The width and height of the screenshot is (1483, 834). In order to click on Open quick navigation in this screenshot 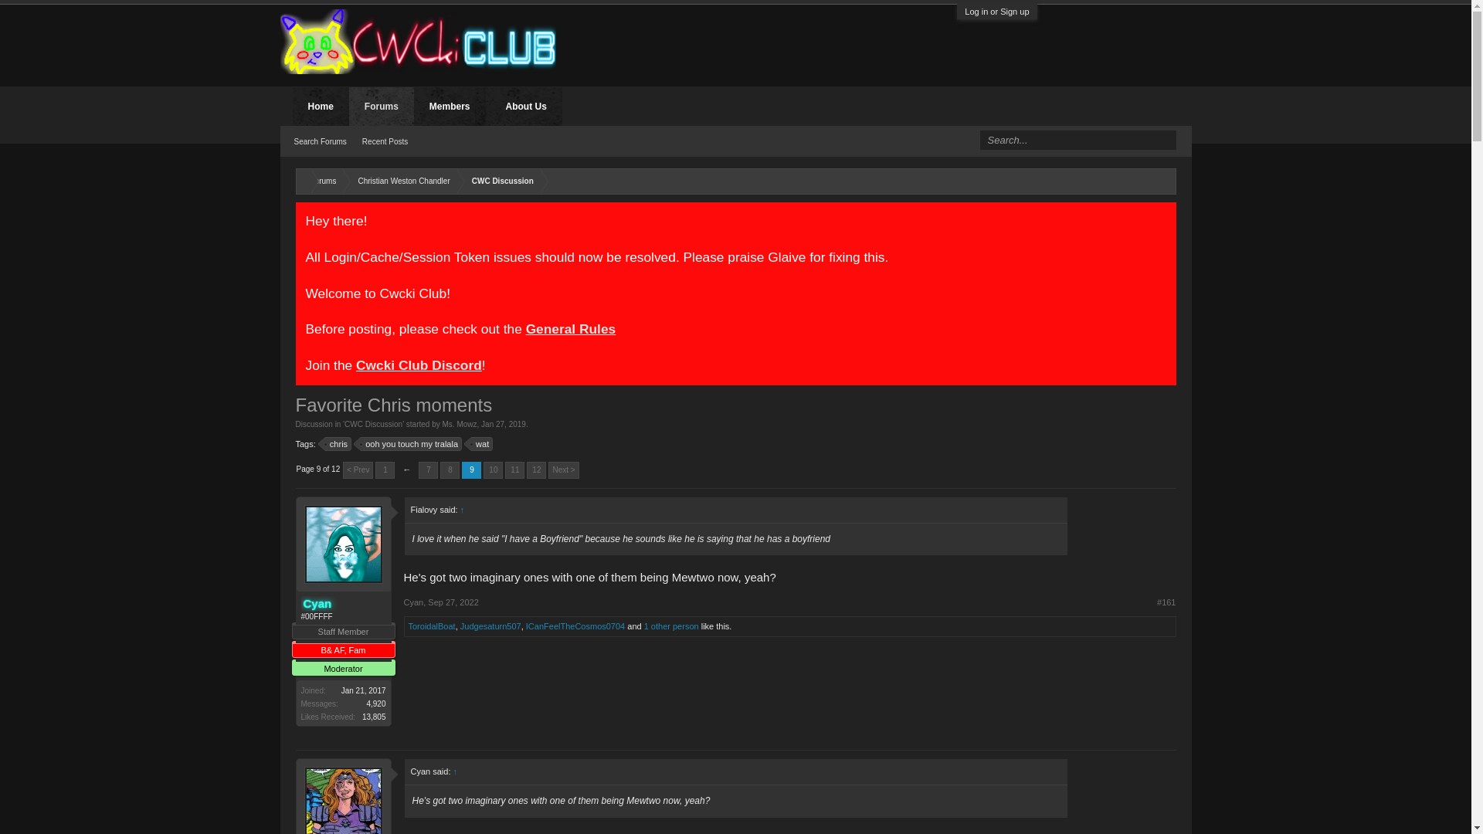, I will do `click(1163, 179)`.